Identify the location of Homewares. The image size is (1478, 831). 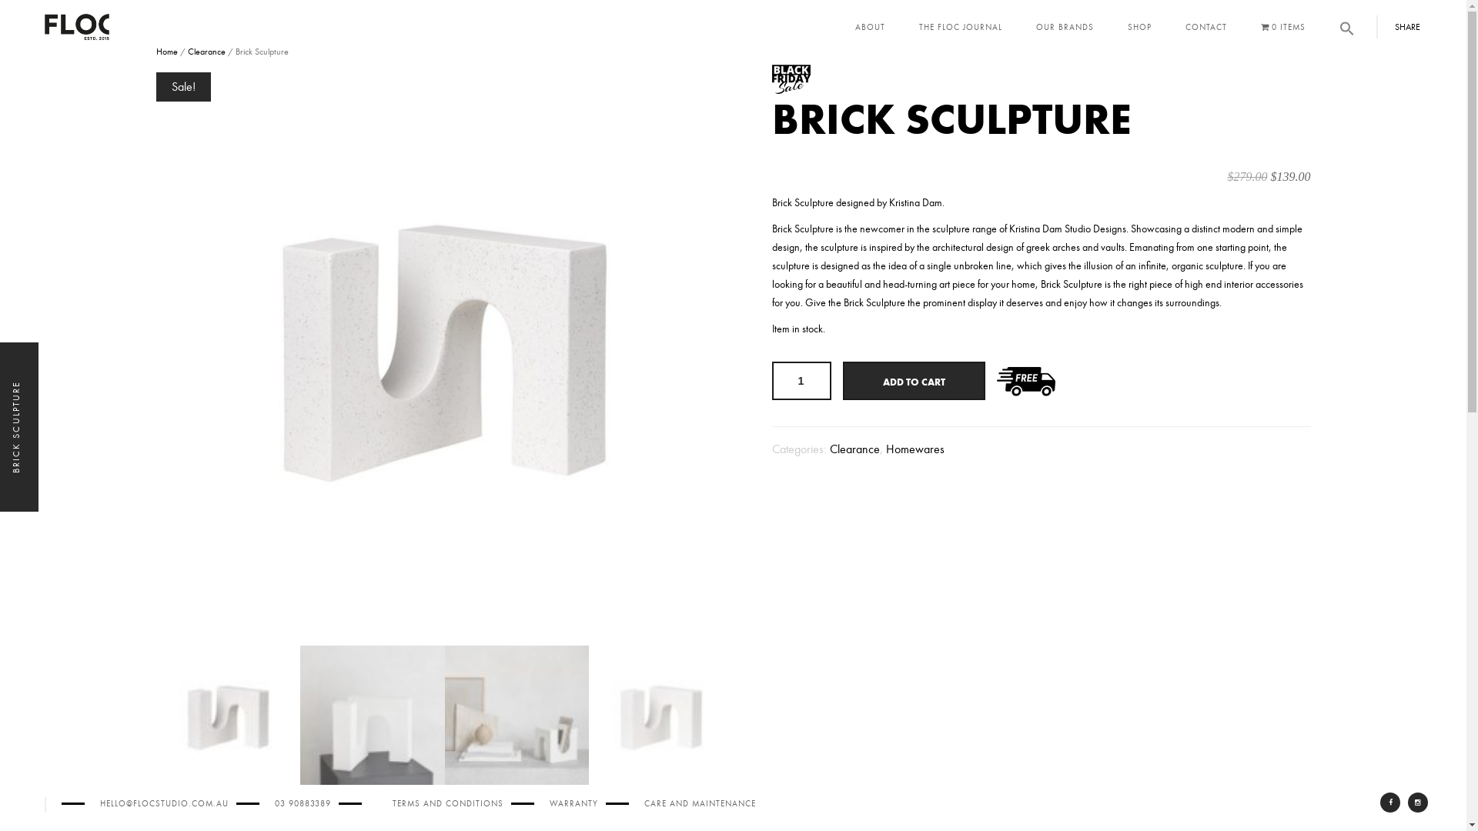
(915, 449).